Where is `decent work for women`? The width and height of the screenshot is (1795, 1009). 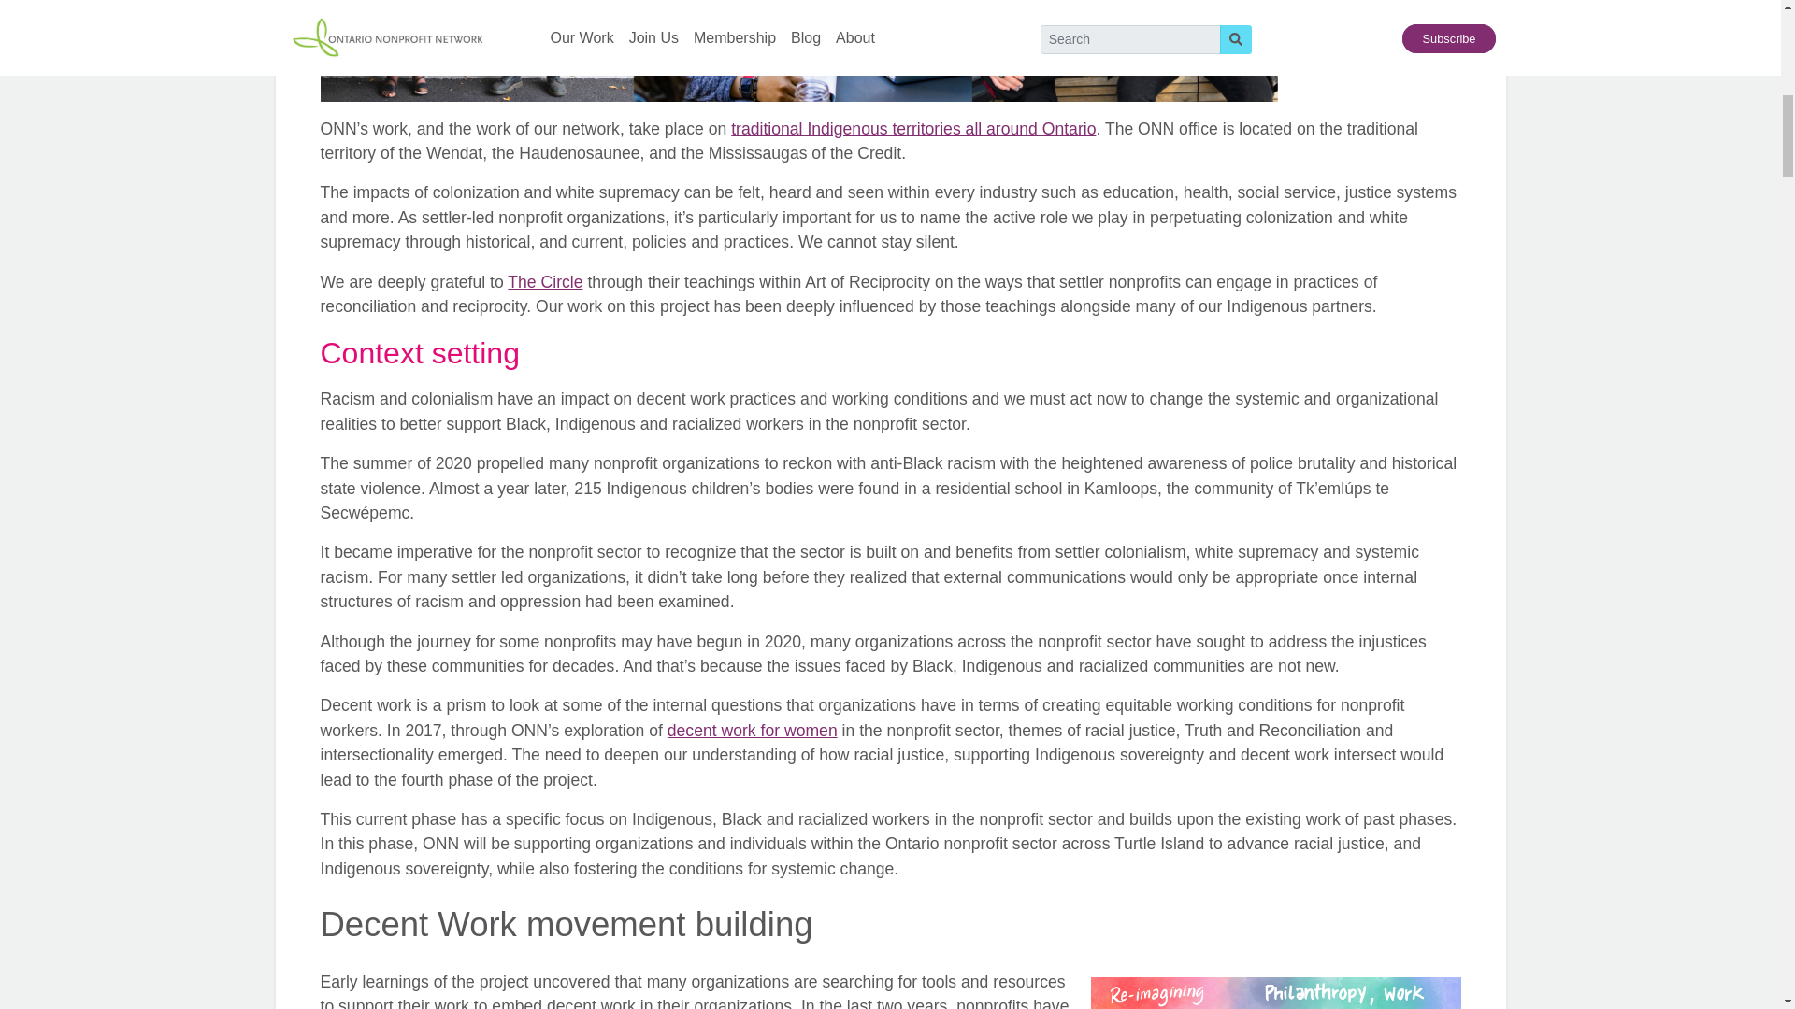 decent work for women is located at coordinates (753, 731).